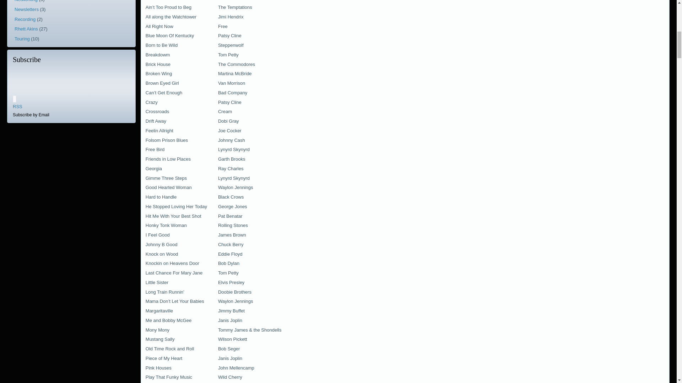 The width and height of the screenshot is (682, 383). Describe the element at coordinates (31, 115) in the screenshot. I see `Subscribe by Email` at that location.